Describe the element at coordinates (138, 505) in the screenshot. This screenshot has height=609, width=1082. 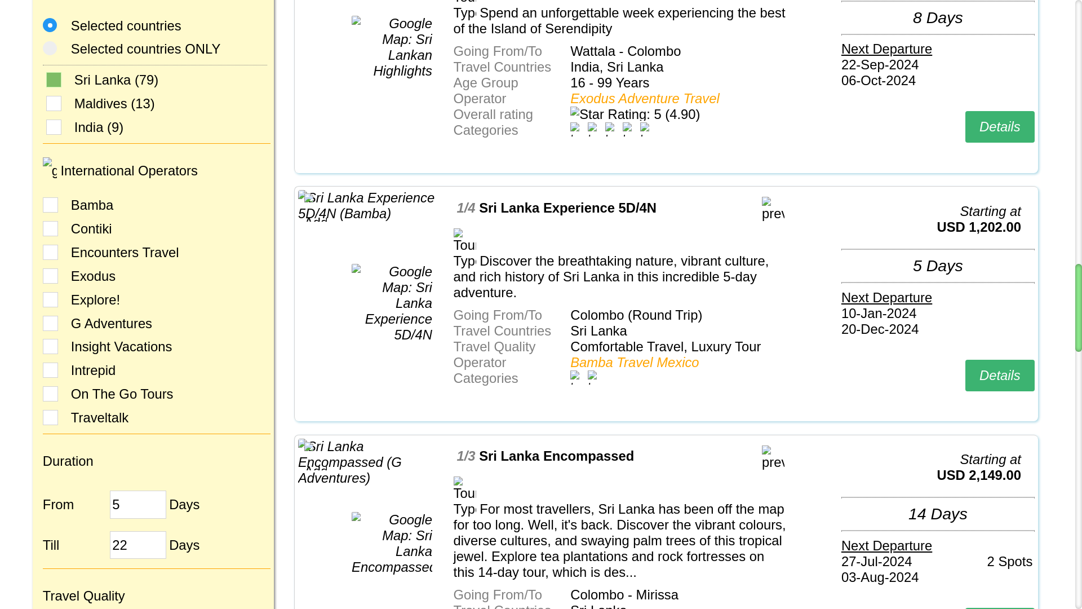
I see `5` at that location.